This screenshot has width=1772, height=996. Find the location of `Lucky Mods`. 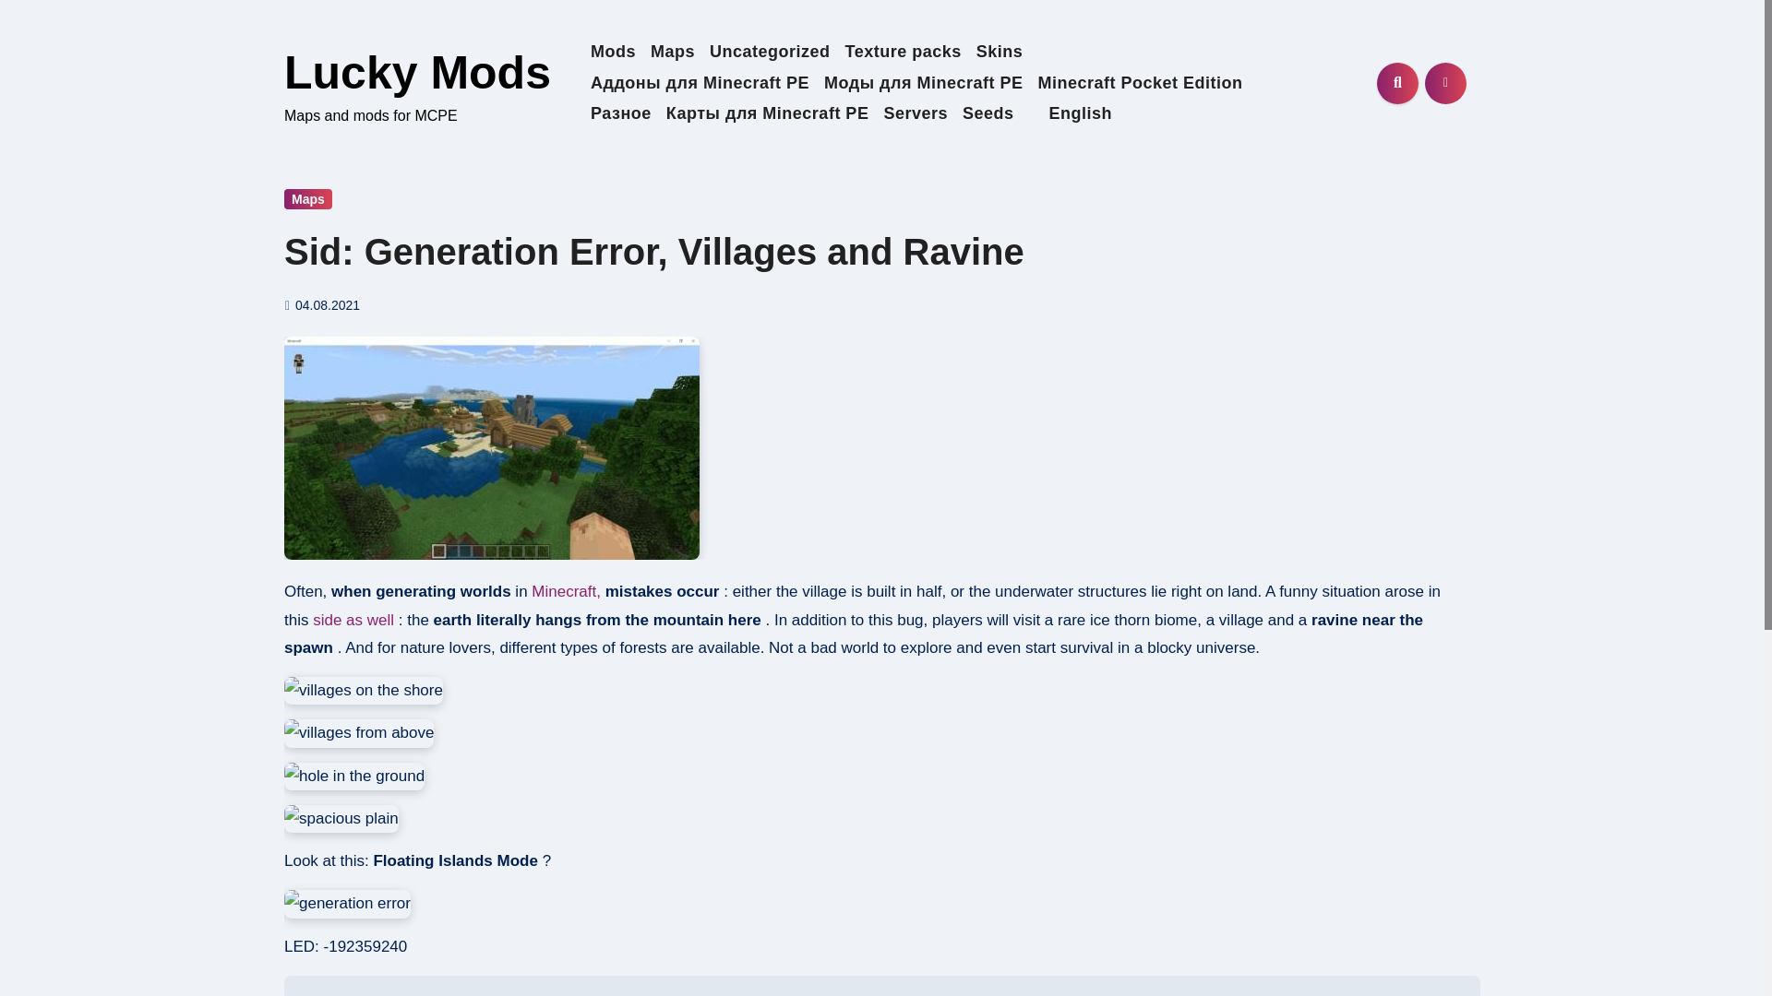

Lucky Mods is located at coordinates (417, 72).